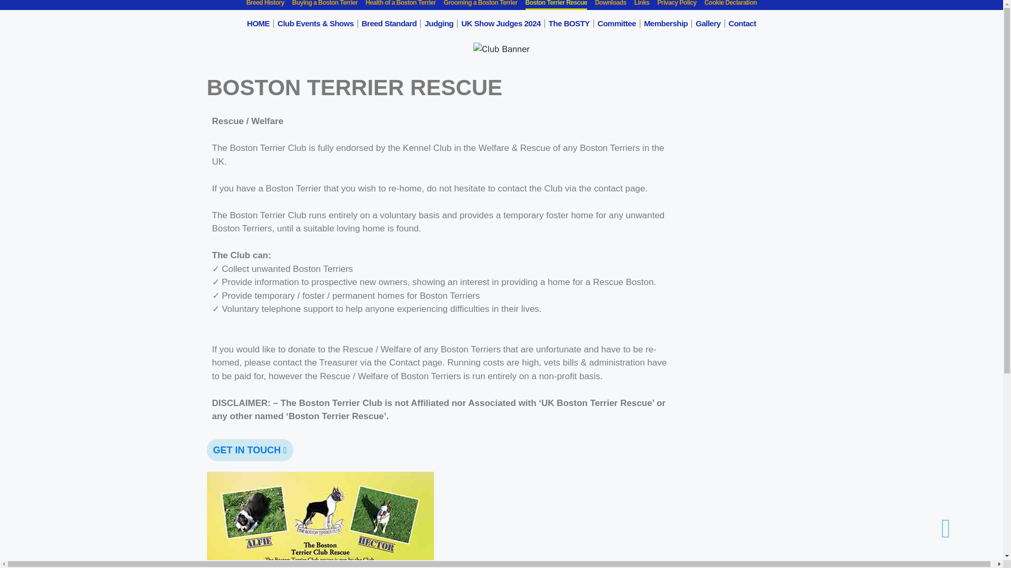 The width and height of the screenshot is (1011, 568). Describe the element at coordinates (708, 24) in the screenshot. I see `Gallery` at that location.